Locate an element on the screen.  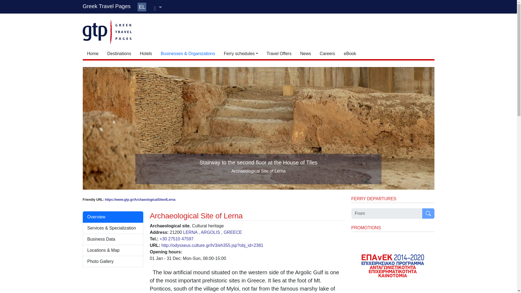
Home is located at coordinates (92, 54).